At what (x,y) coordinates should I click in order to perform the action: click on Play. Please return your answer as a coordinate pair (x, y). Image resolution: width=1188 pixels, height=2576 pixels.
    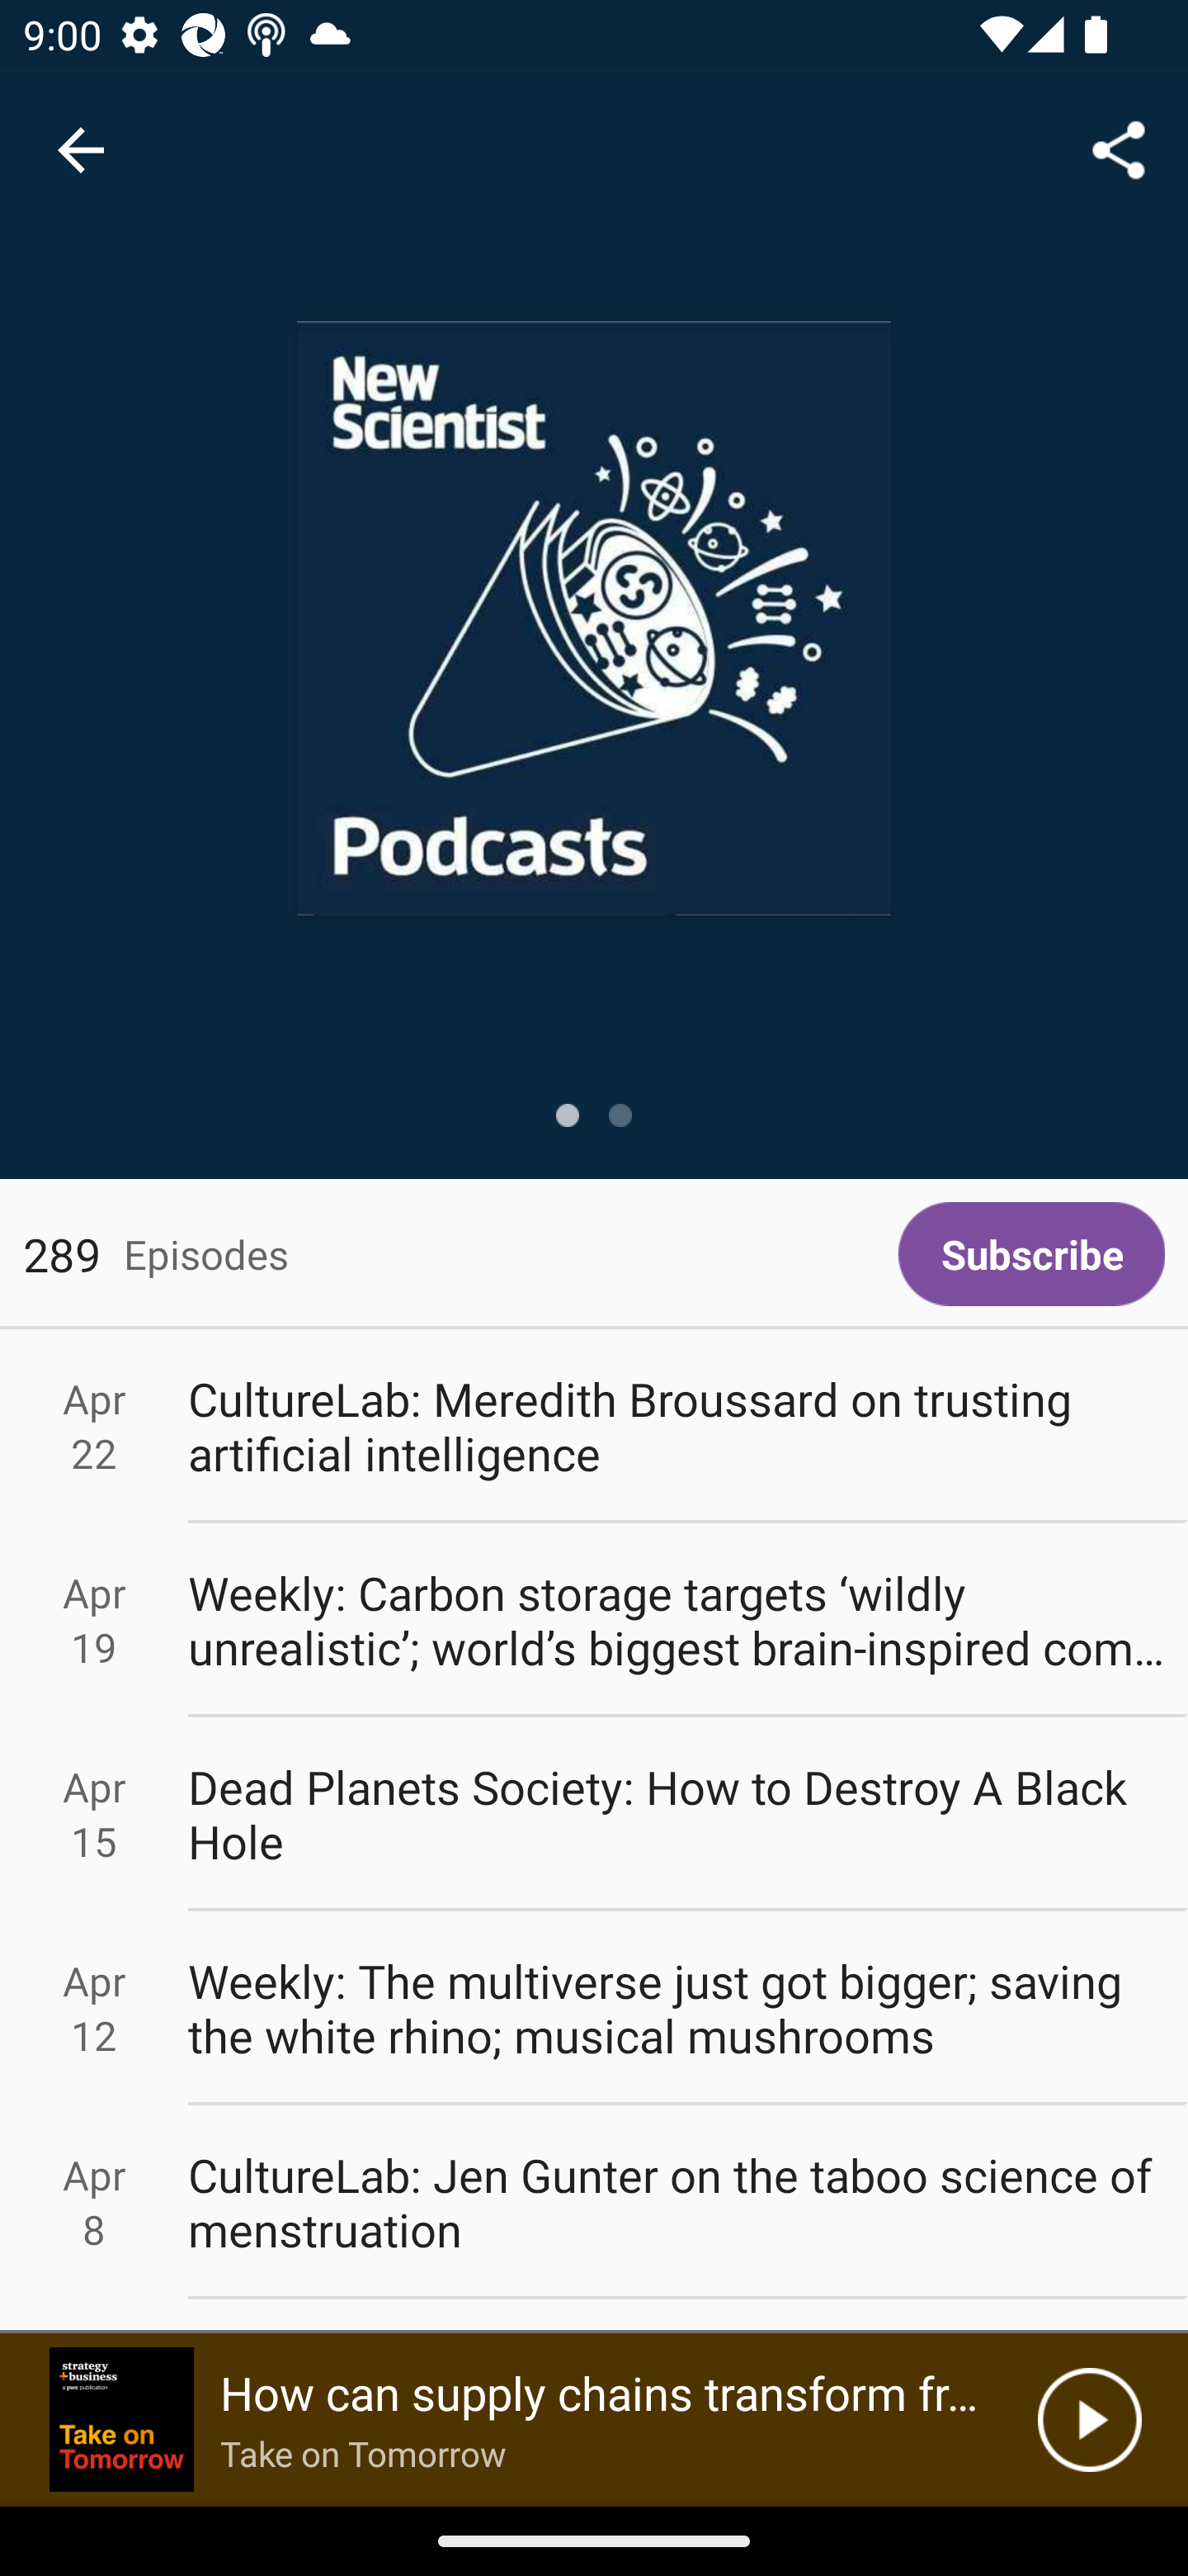
    Looking at the image, I should click on (1089, 2420).